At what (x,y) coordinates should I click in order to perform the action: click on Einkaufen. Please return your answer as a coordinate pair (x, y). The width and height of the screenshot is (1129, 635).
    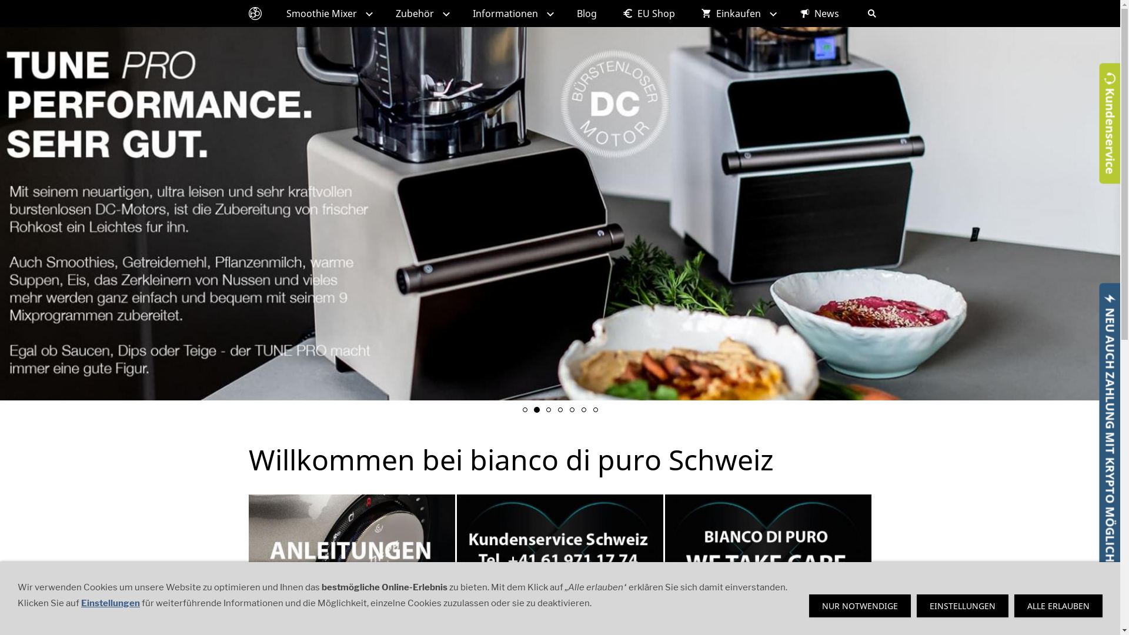
    Looking at the image, I should click on (737, 14).